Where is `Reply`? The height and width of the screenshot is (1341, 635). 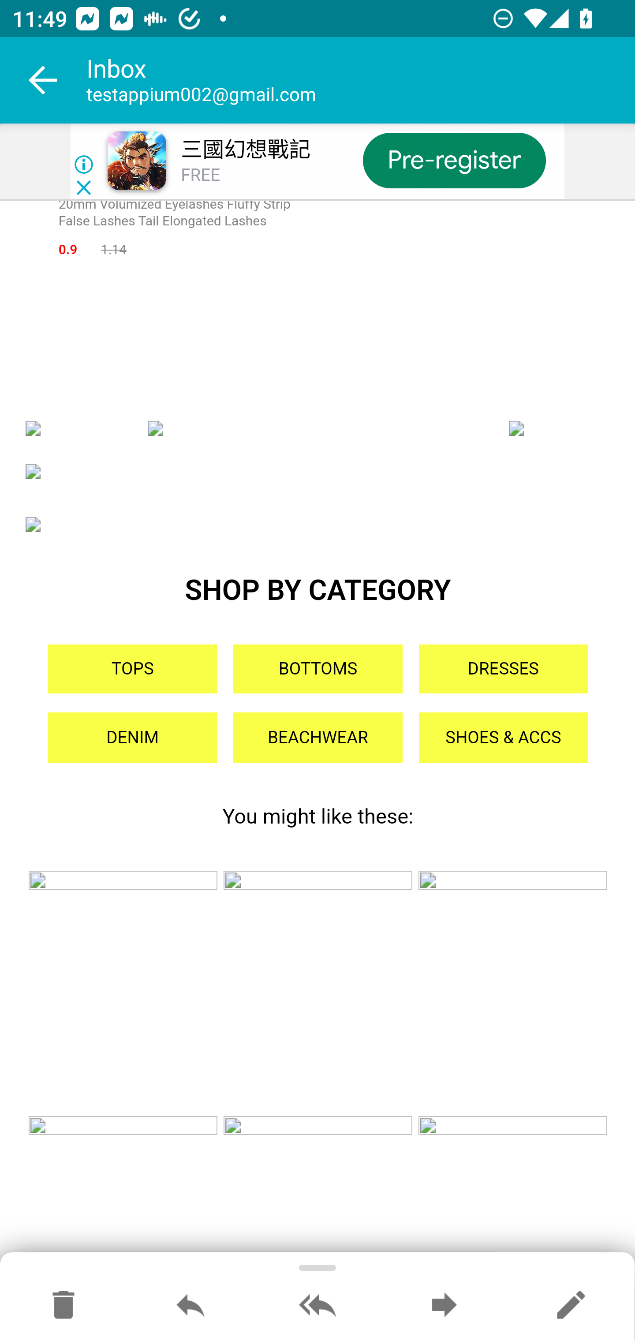 Reply is located at coordinates (190, 1306).